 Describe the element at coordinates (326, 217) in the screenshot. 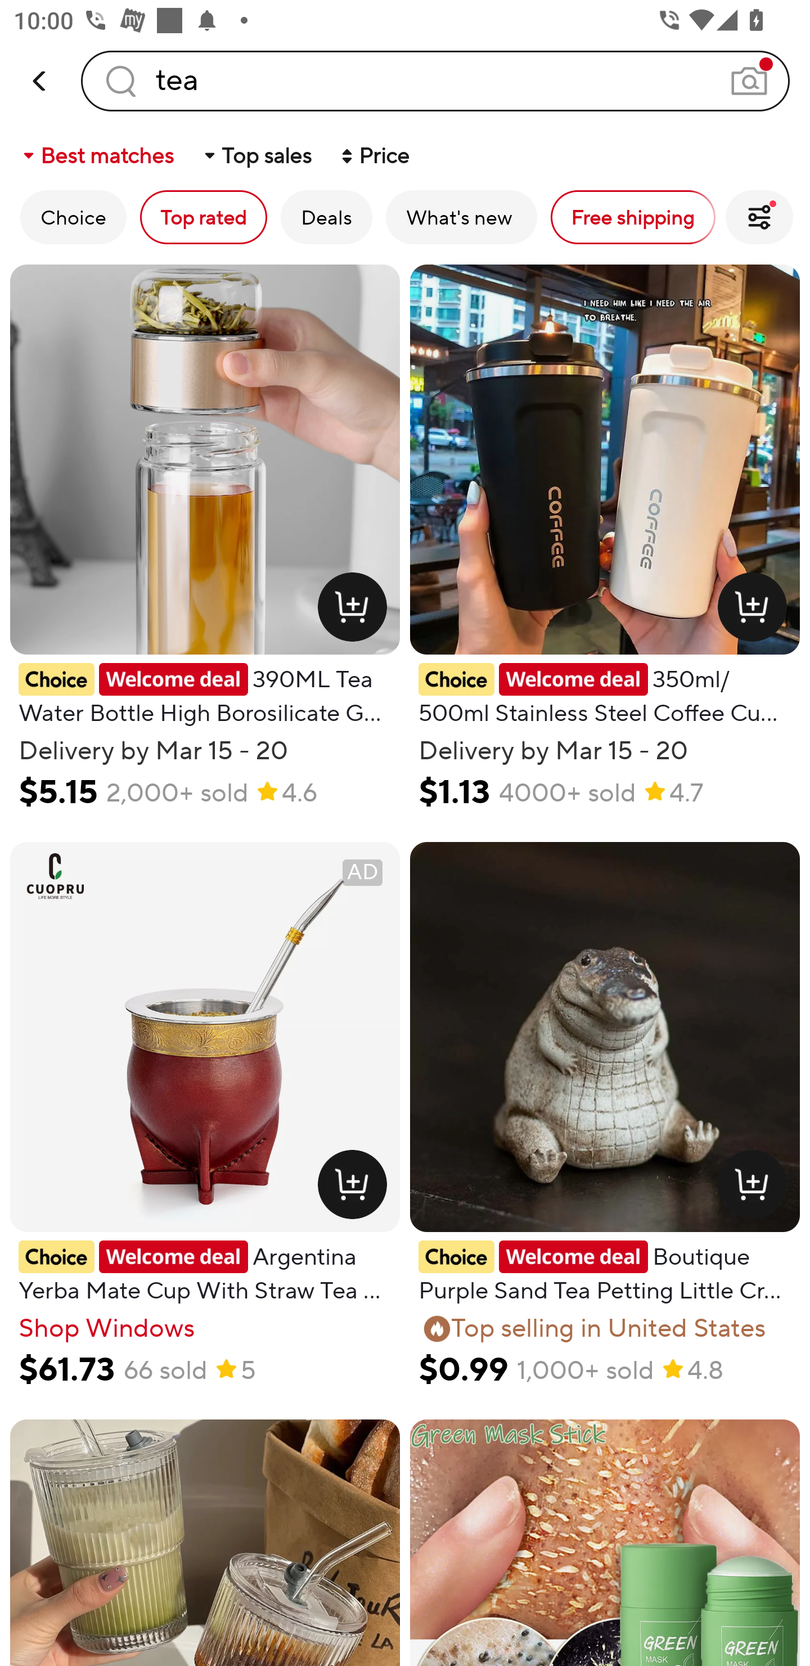

I see `Deals` at that location.